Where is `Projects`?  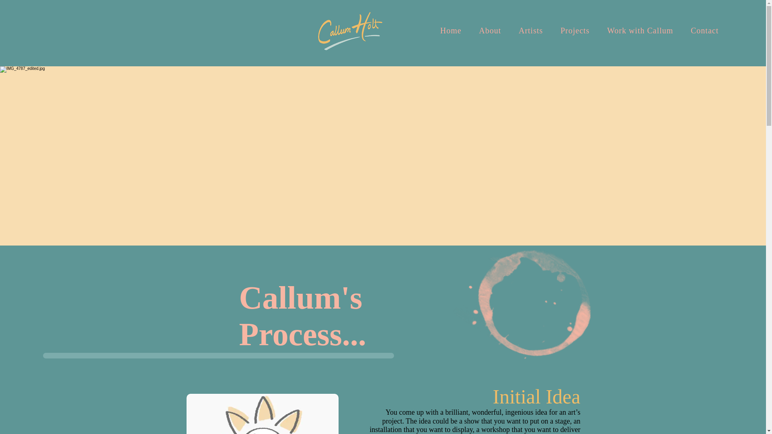
Projects is located at coordinates (575, 31).